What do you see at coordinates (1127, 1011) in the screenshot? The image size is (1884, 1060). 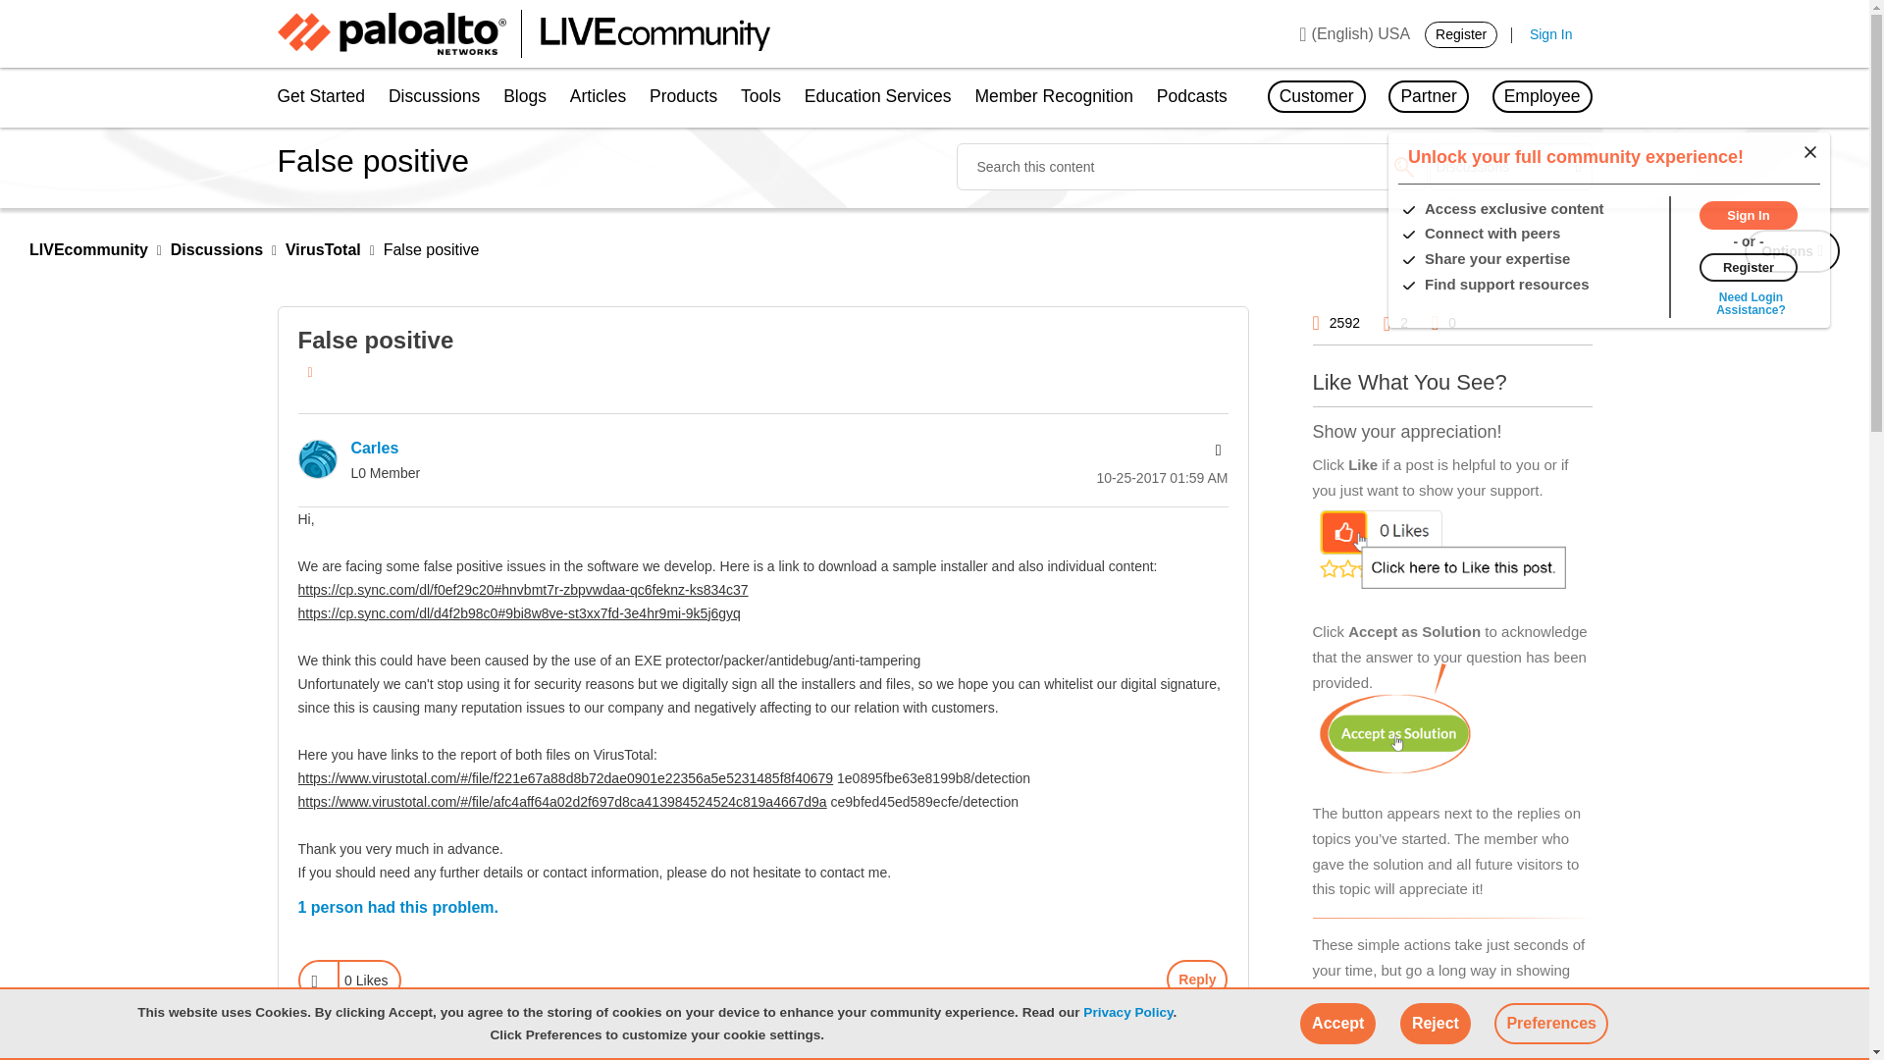 I see `Privacy Policy` at bounding box center [1127, 1011].